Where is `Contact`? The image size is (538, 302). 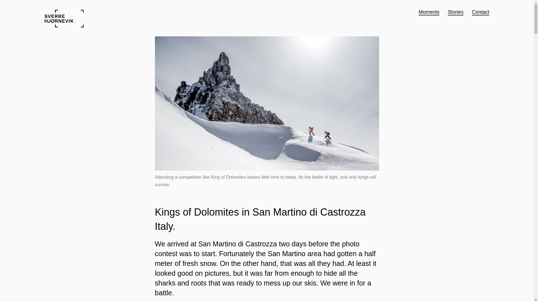
Contact is located at coordinates (480, 12).